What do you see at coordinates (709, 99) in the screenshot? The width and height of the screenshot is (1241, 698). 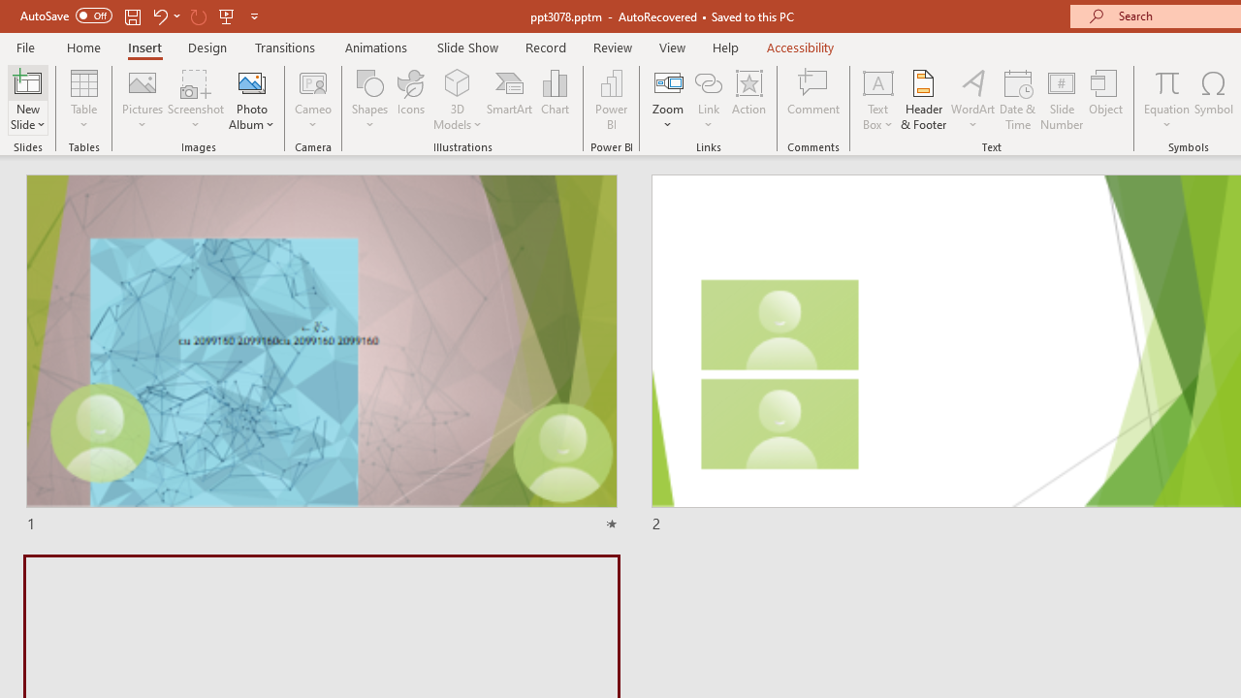 I see `Link` at bounding box center [709, 99].